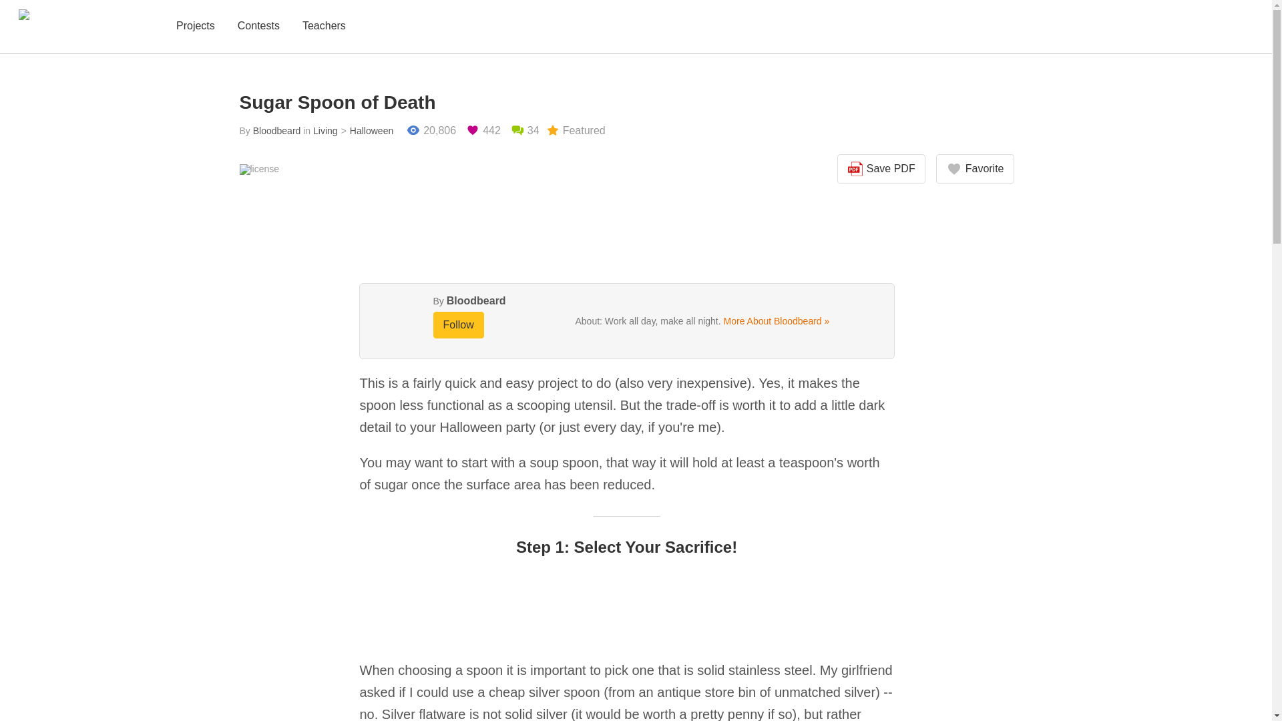 The width and height of the screenshot is (1282, 721). Describe the element at coordinates (195, 27) in the screenshot. I see `Projects` at that location.